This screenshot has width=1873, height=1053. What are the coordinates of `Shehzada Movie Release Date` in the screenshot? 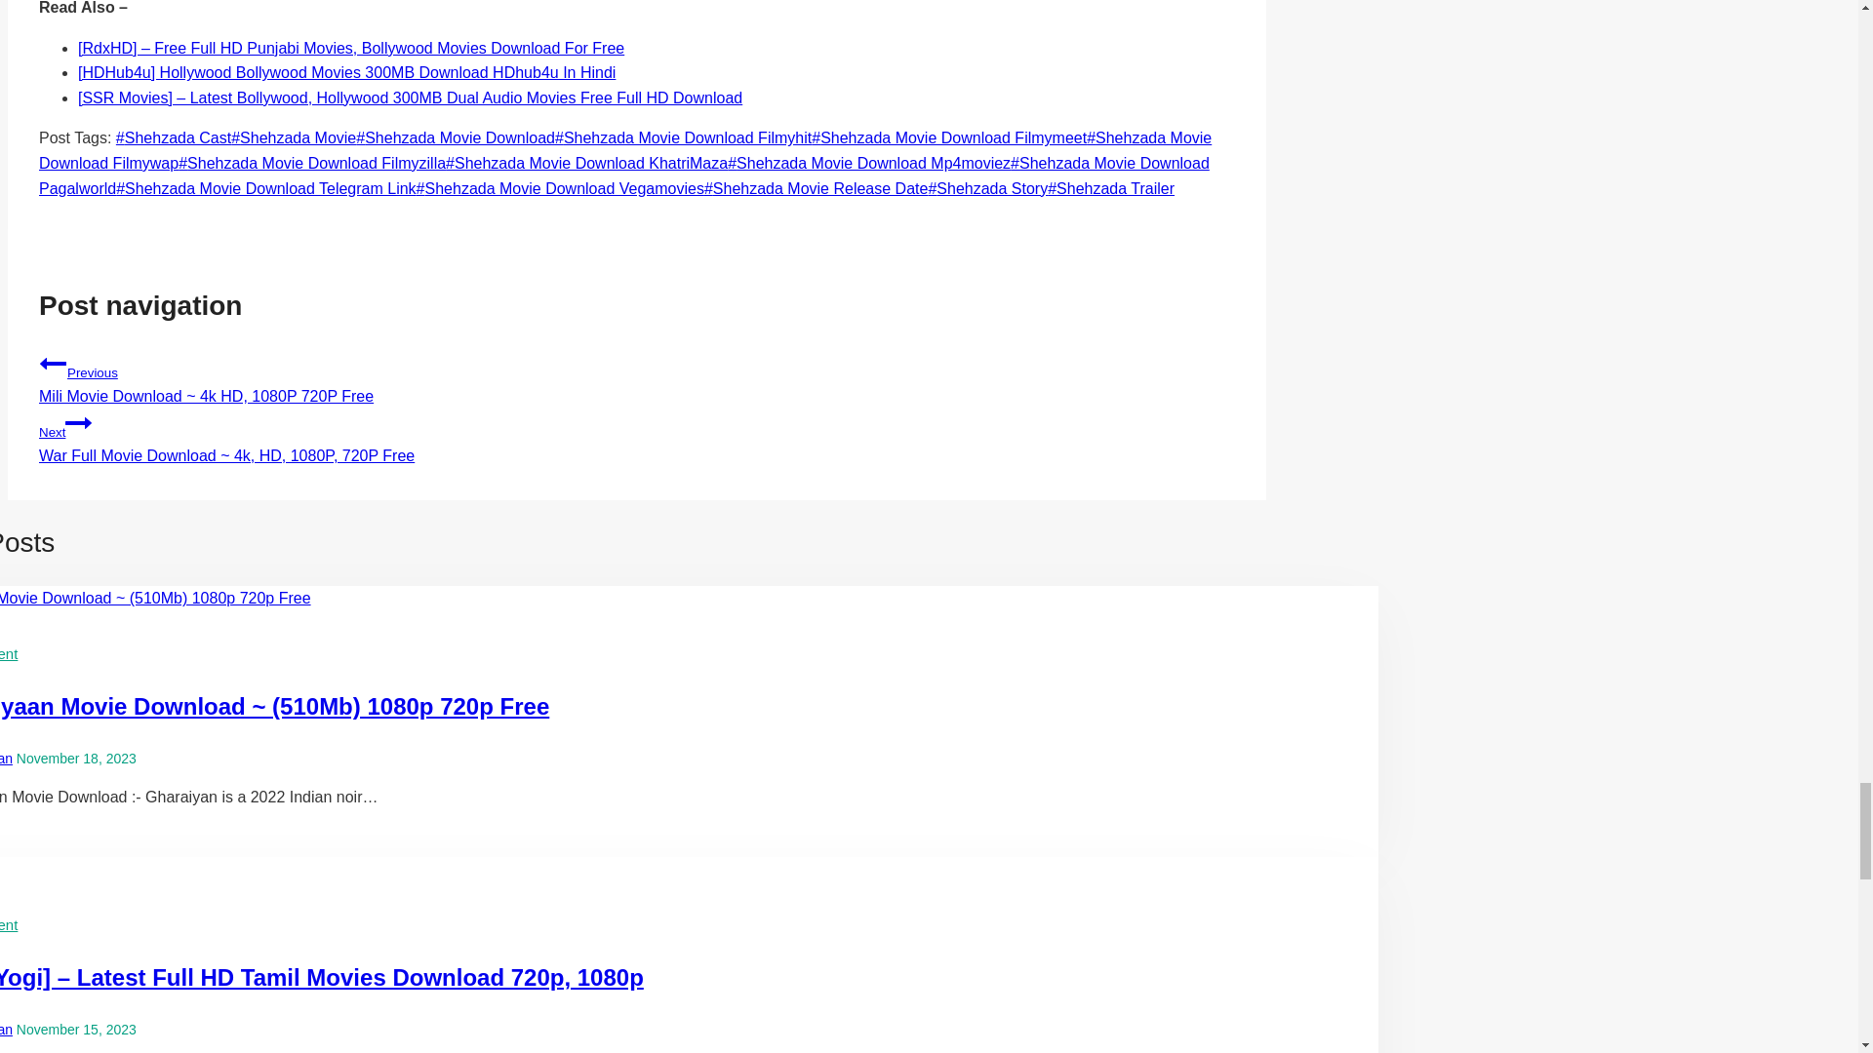 It's located at (816, 187).